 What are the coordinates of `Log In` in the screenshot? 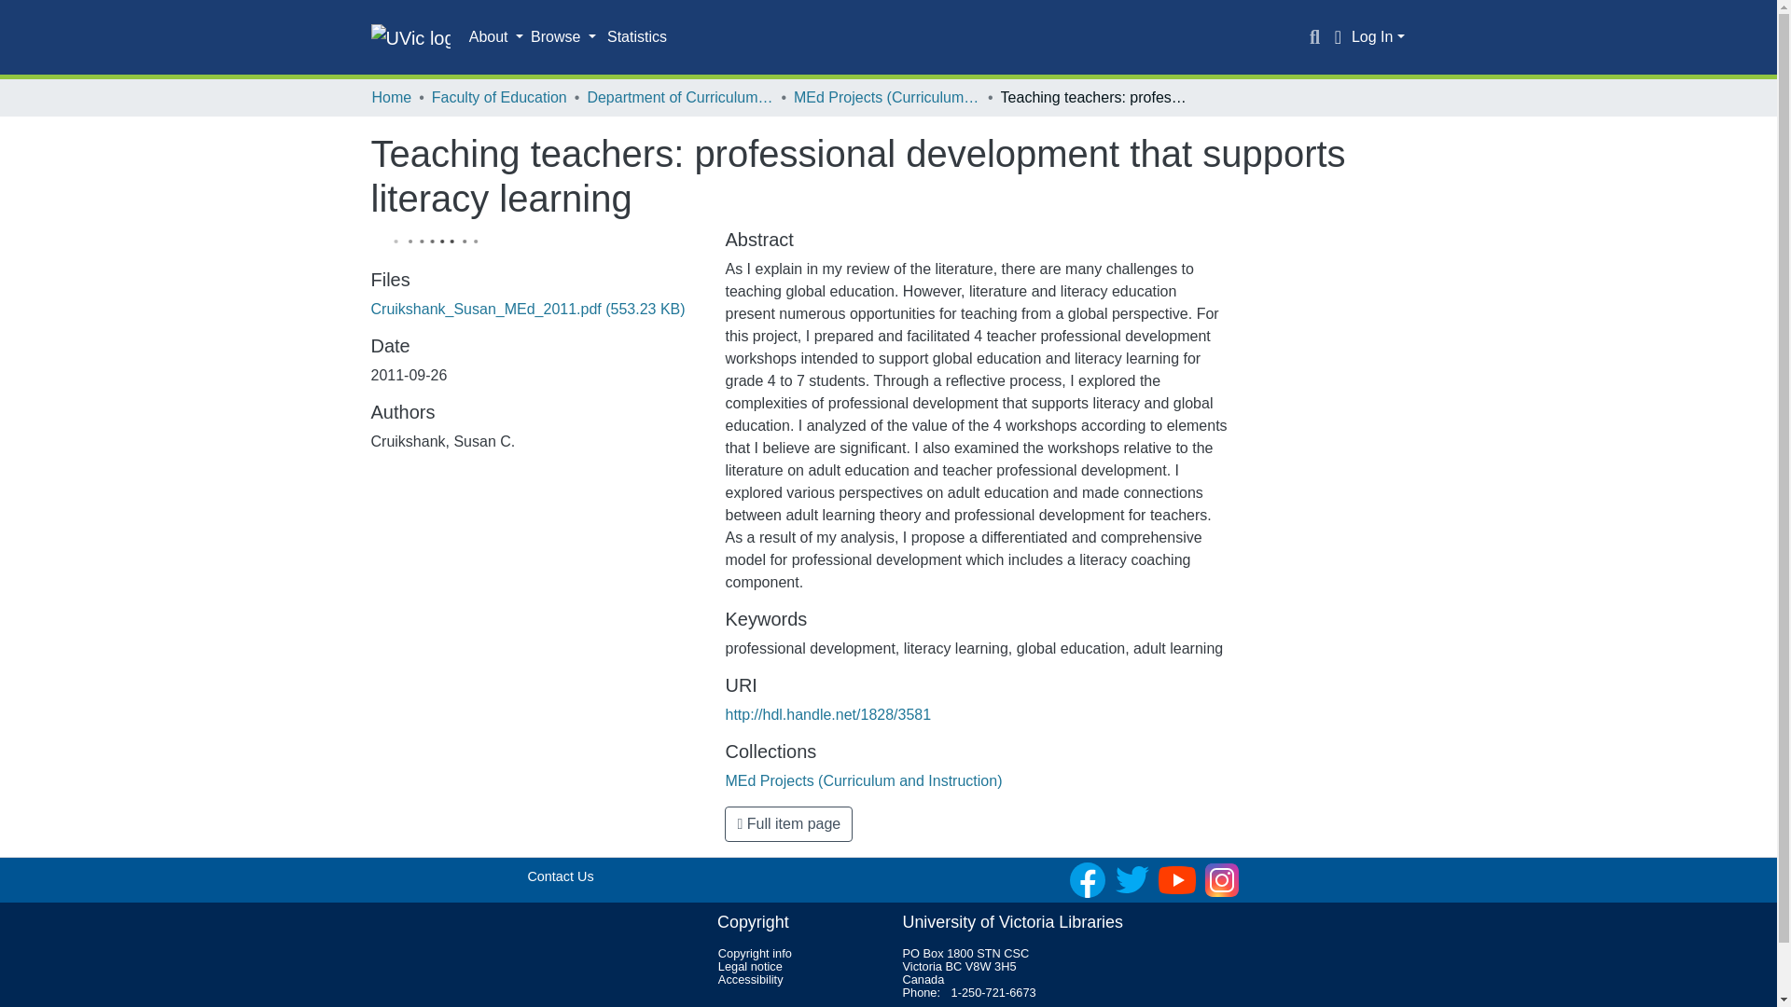 It's located at (1378, 36).